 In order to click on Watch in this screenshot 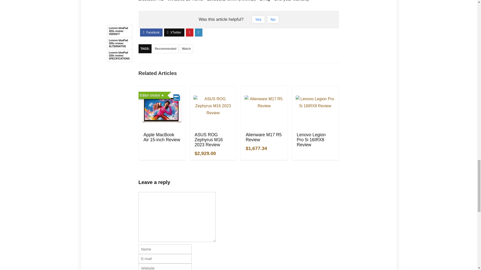, I will do `click(186, 48)`.